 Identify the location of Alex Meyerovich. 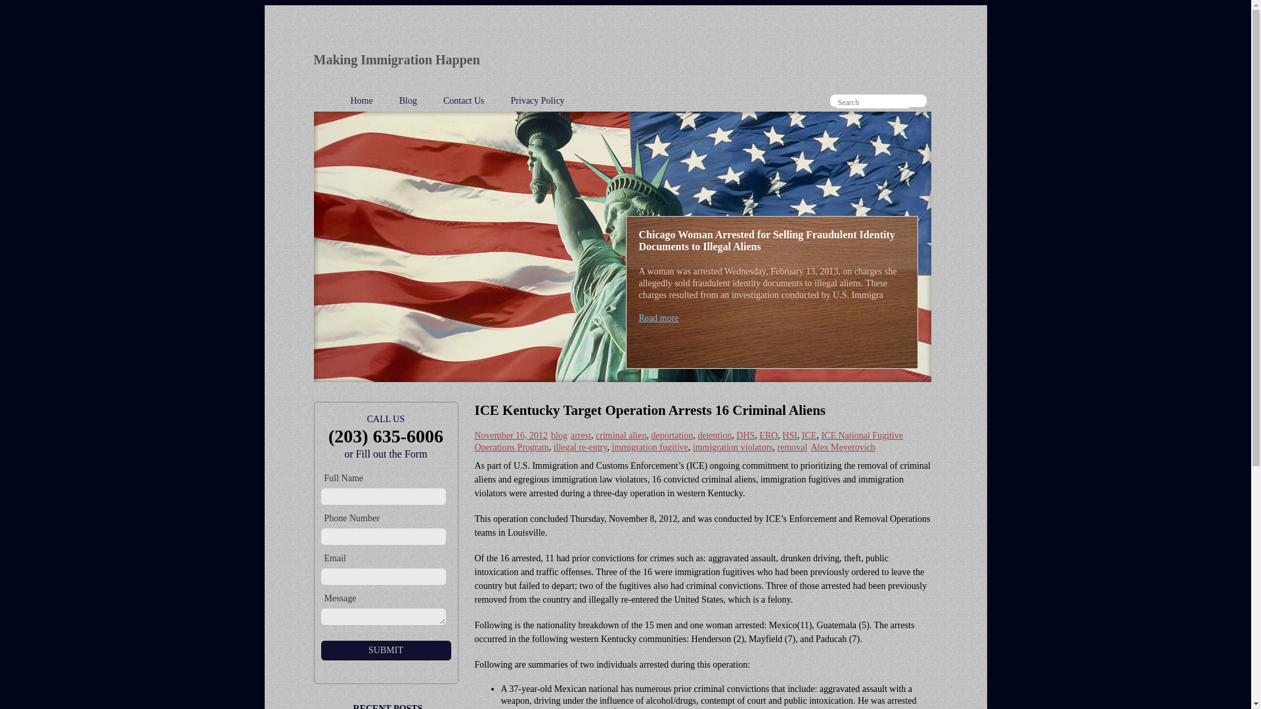
(843, 447).